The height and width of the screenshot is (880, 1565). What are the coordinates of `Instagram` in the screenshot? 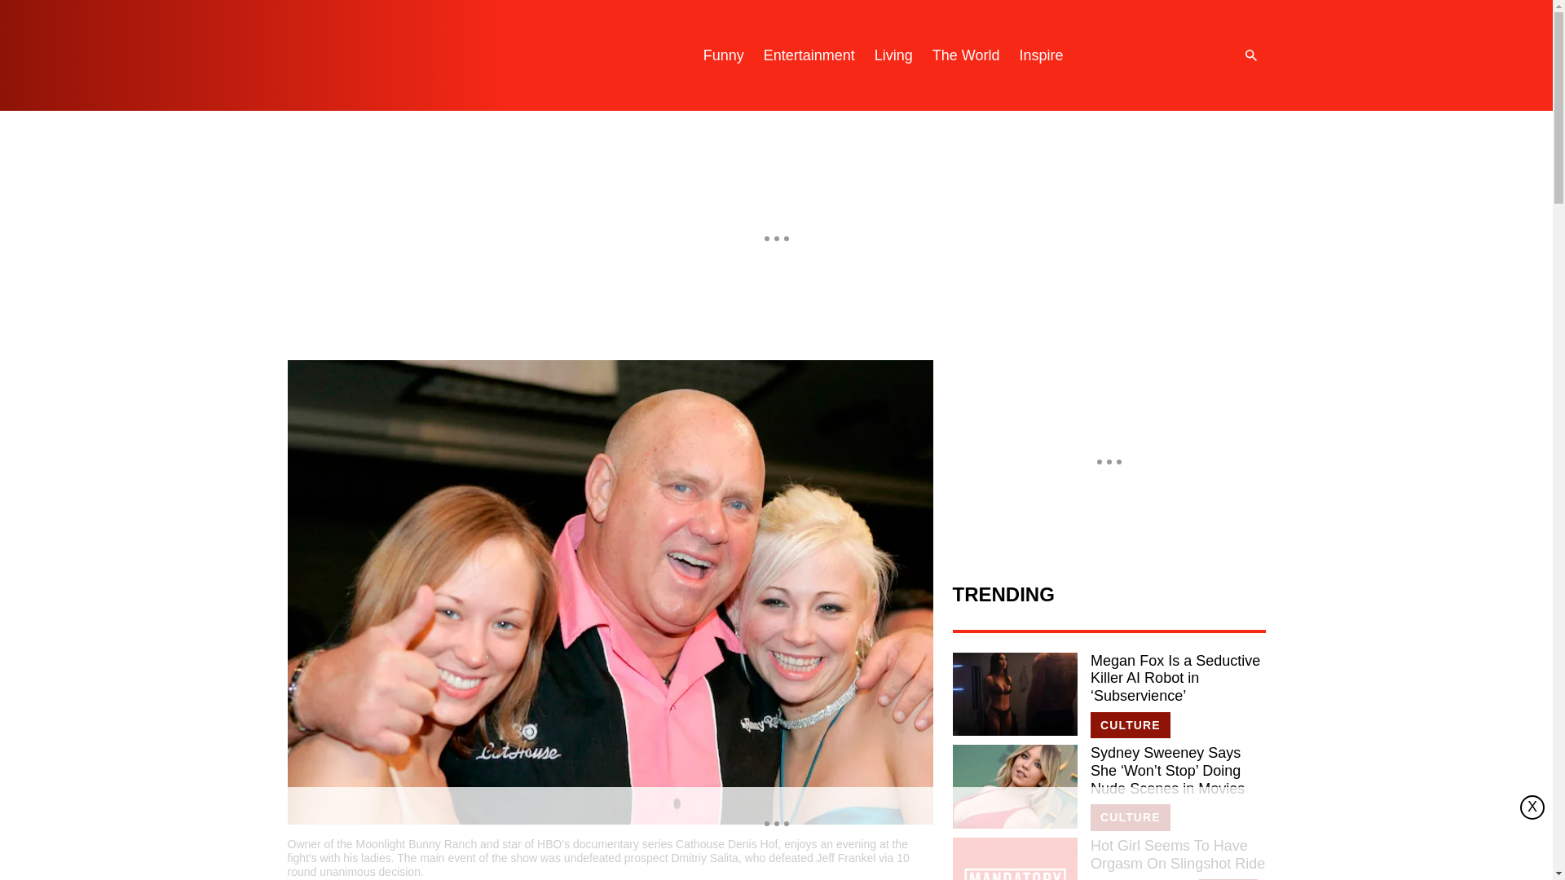 It's located at (1127, 55).